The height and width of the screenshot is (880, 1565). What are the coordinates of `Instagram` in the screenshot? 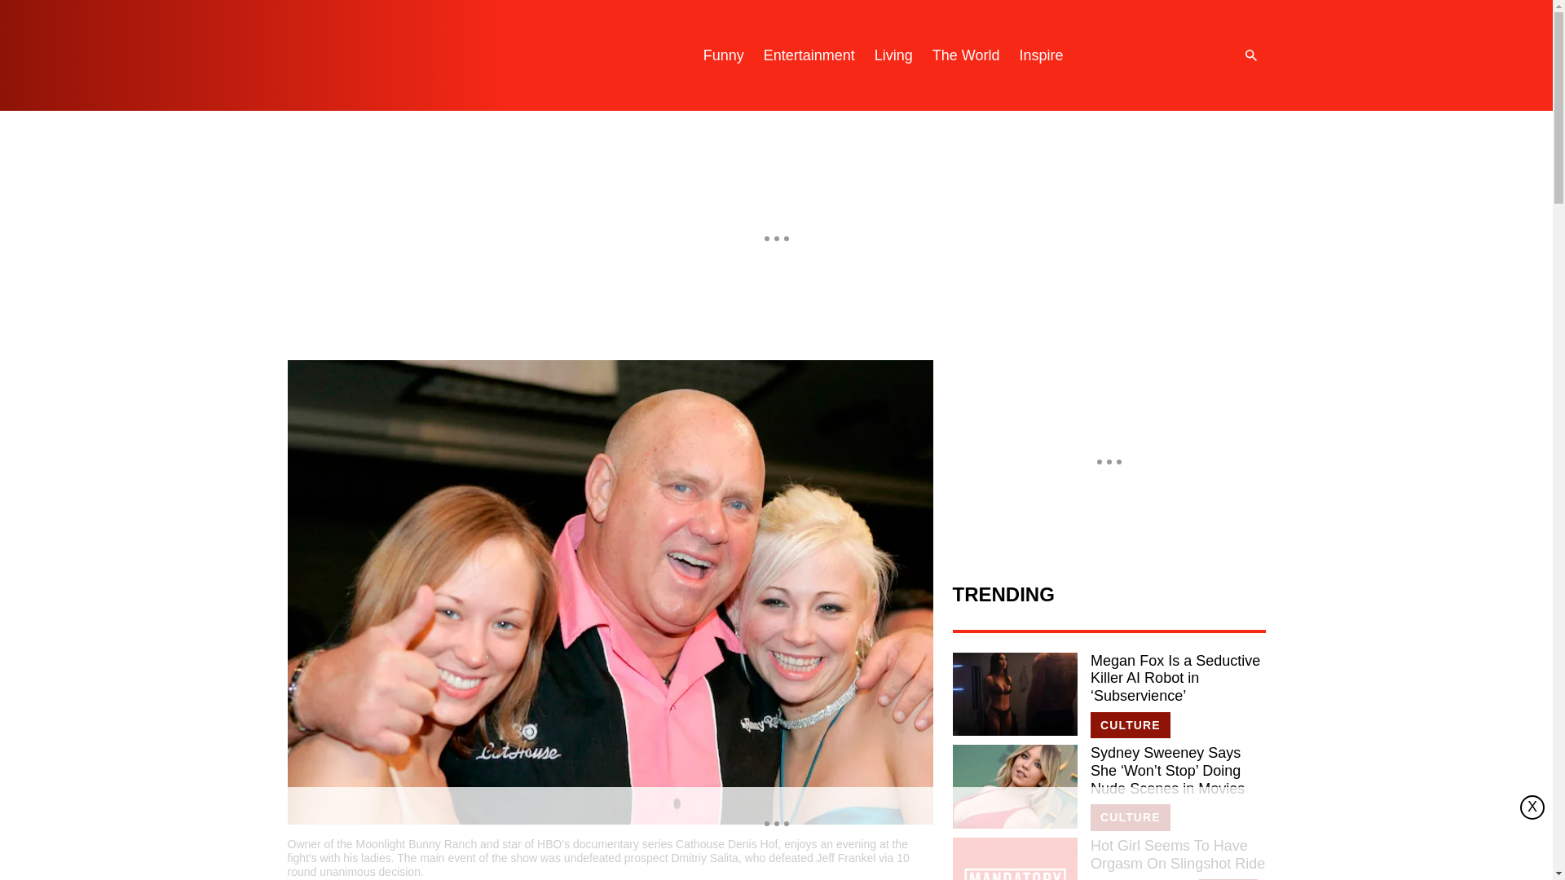 It's located at (1127, 55).